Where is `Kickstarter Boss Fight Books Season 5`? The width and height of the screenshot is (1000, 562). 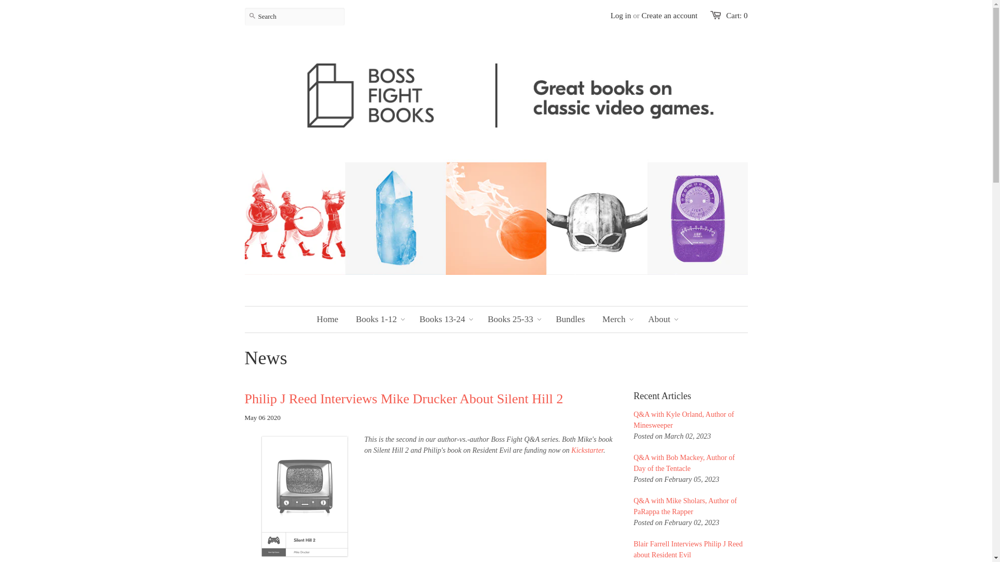
Kickstarter Boss Fight Books Season 5 is located at coordinates (586, 450).